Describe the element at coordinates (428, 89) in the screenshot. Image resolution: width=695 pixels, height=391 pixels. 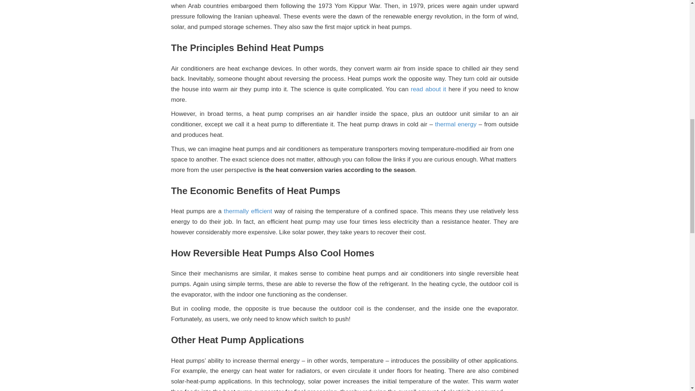
I see `read about it` at that location.